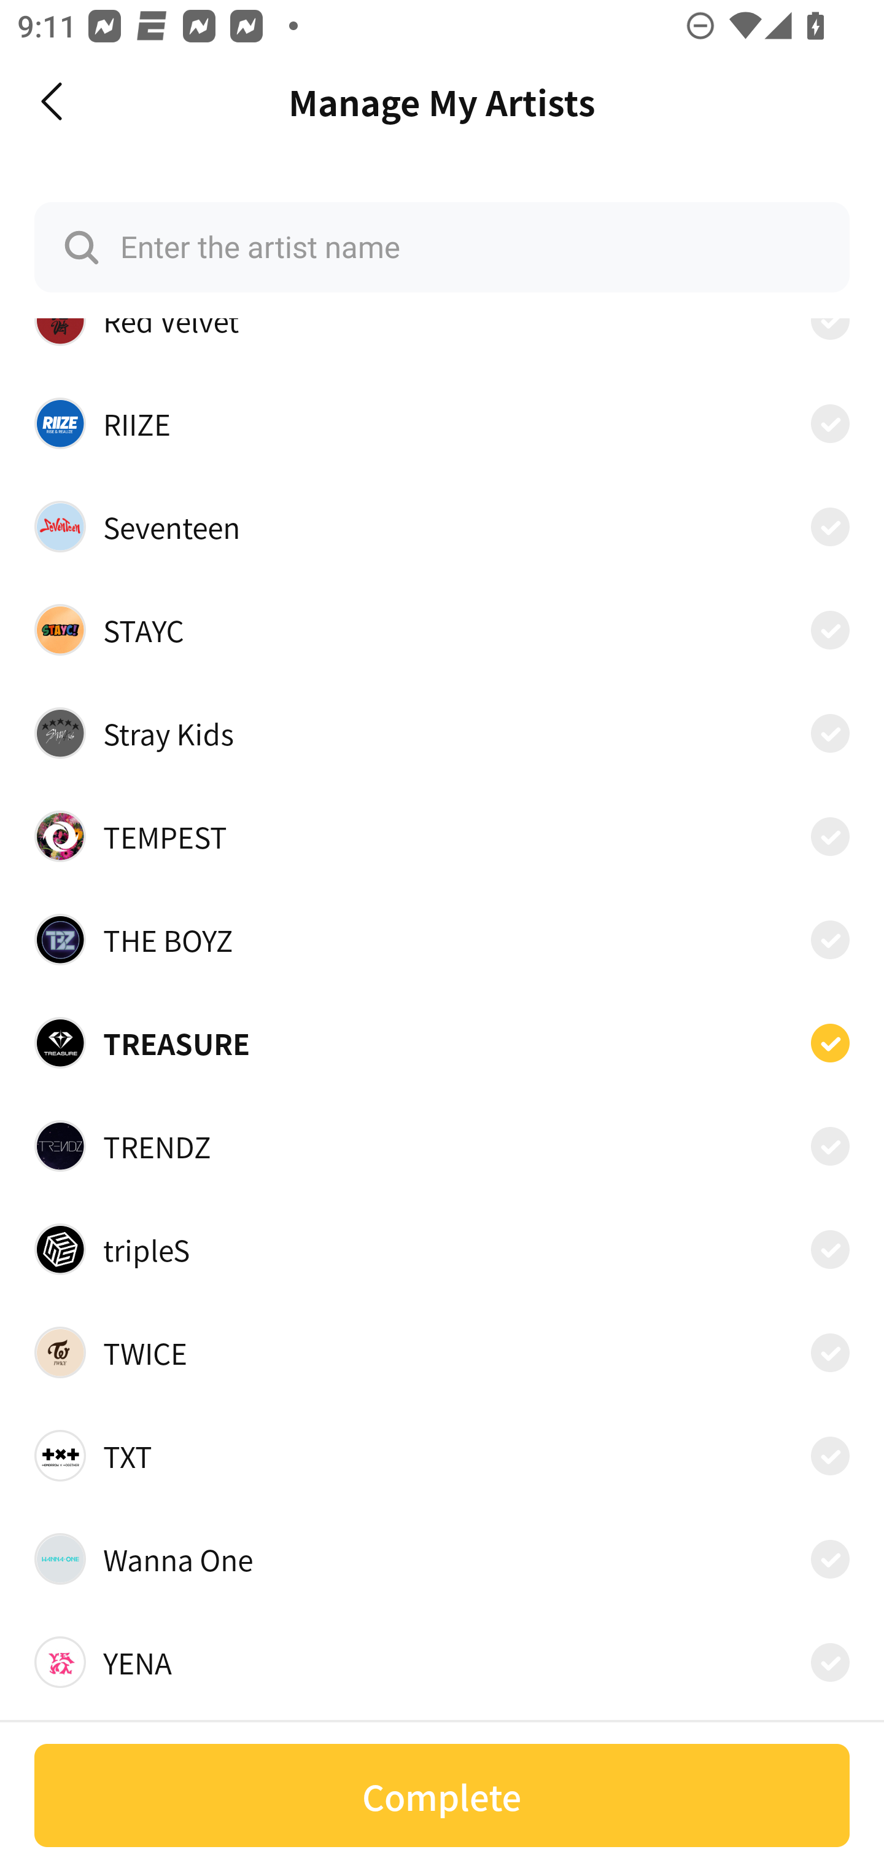 The height and width of the screenshot is (1868, 884). What do you see at coordinates (442, 1795) in the screenshot?
I see `Complete` at bounding box center [442, 1795].